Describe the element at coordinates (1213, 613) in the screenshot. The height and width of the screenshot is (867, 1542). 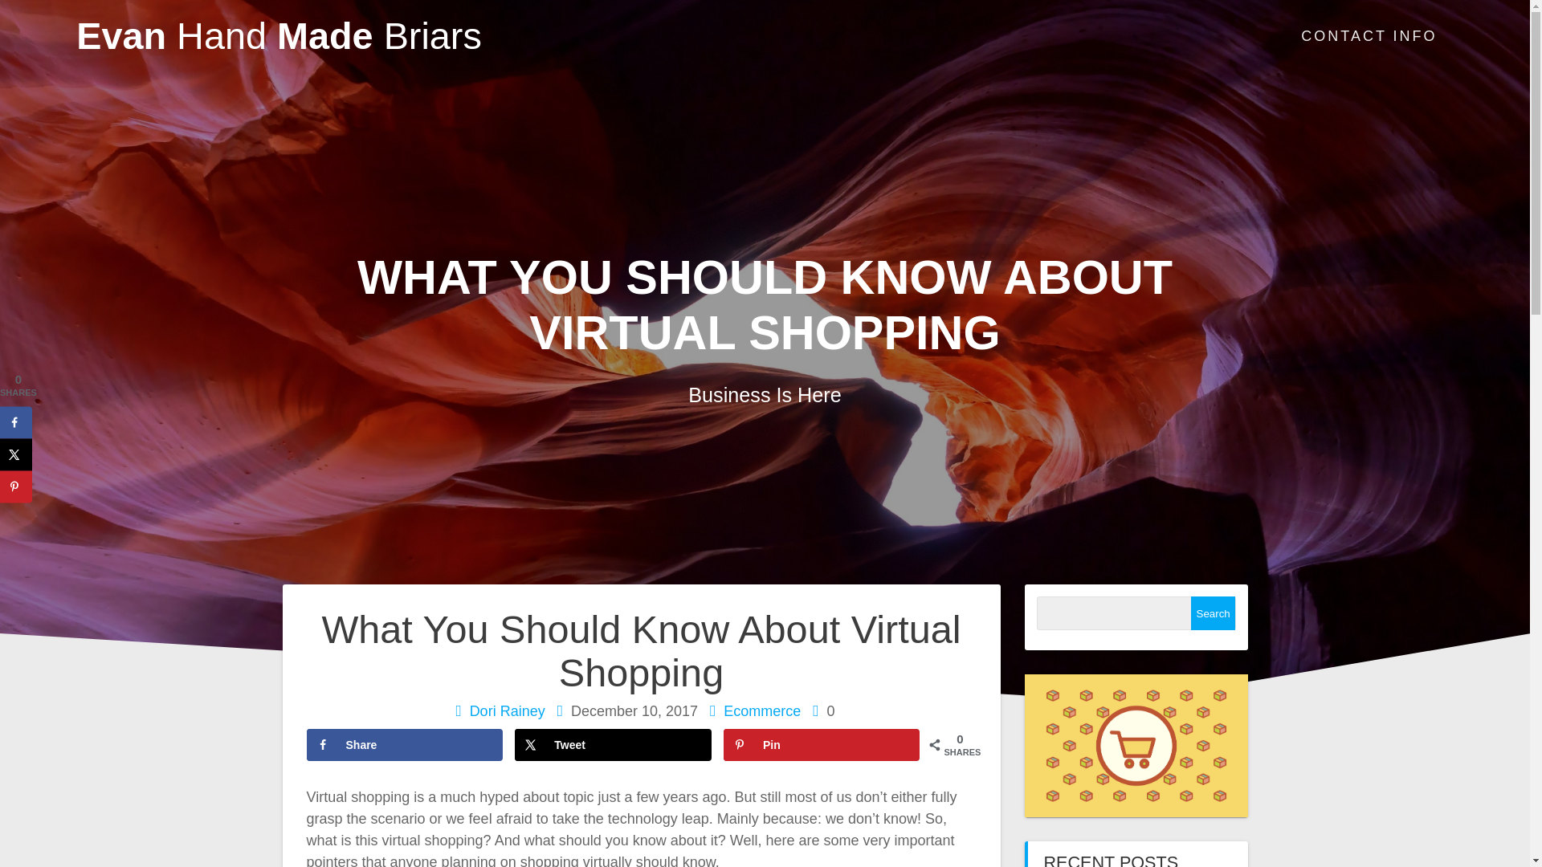
I see `Search` at that location.